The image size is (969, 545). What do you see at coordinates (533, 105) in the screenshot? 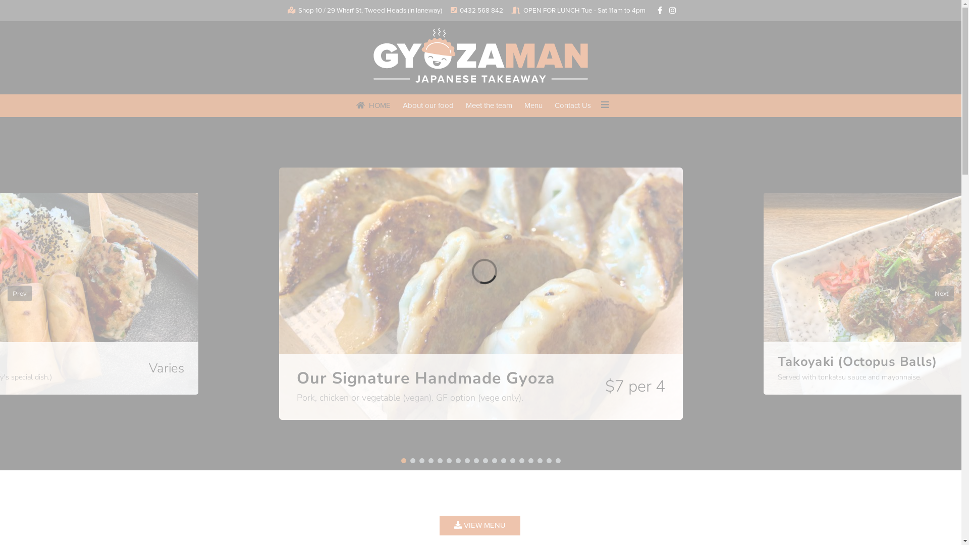
I see `Menu` at bounding box center [533, 105].